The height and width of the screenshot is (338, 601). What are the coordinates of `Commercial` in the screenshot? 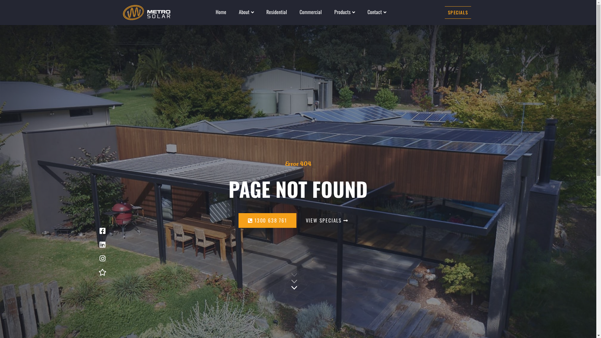 It's located at (311, 12).